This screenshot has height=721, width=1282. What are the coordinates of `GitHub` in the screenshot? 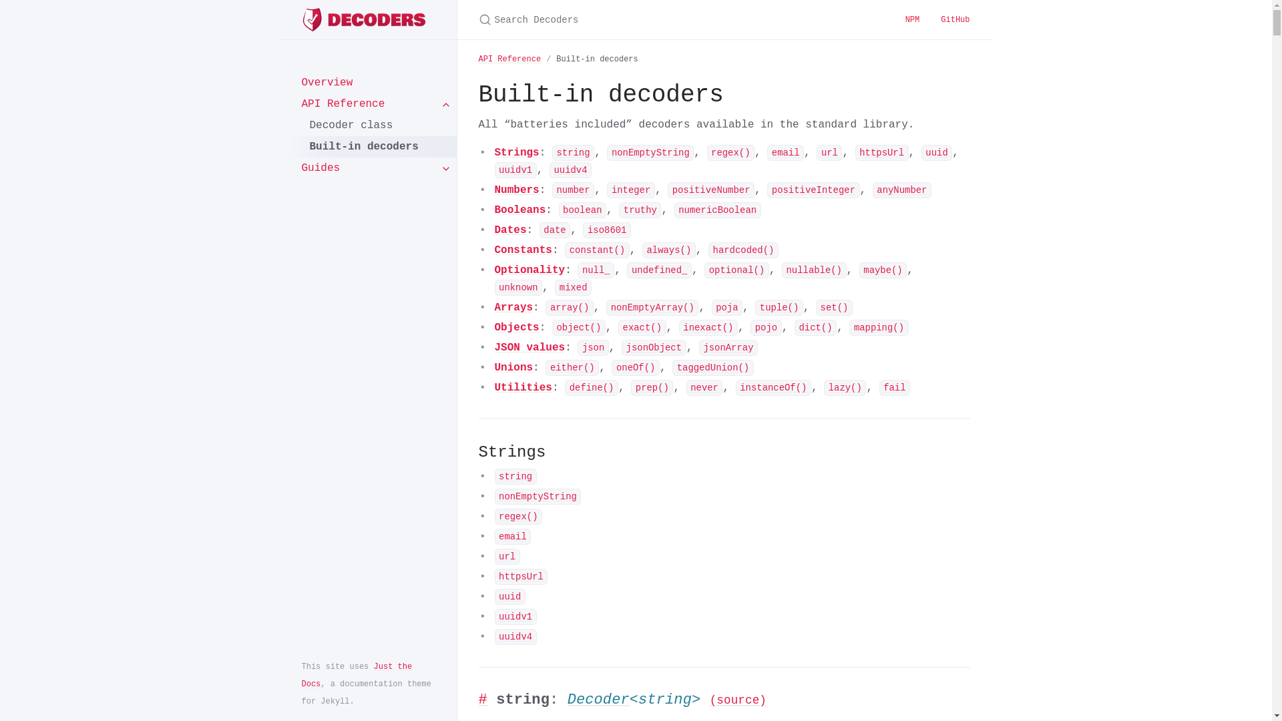 It's located at (955, 20).